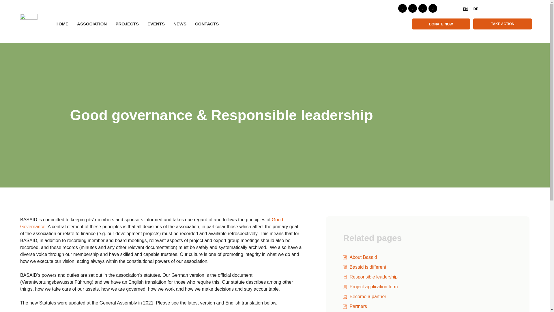  What do you see at coordinates (179, 24) in the screenshot?
I see `NEWS` at bounding box center [179, 24].